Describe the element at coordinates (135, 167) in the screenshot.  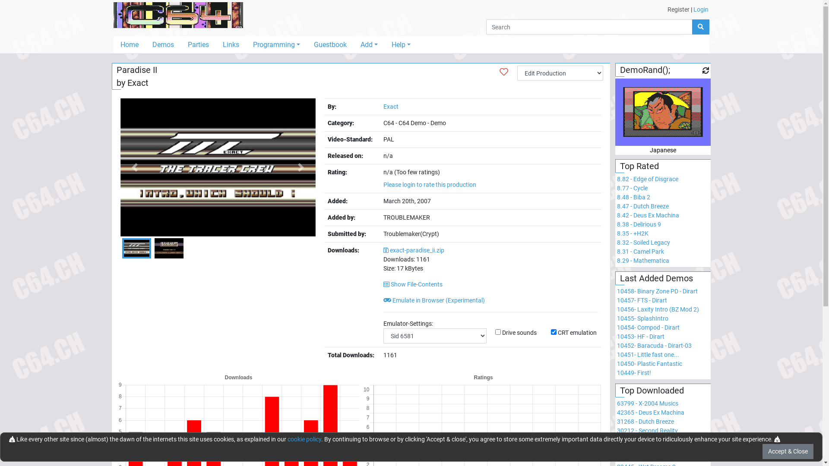
I see `Previous` at that location.